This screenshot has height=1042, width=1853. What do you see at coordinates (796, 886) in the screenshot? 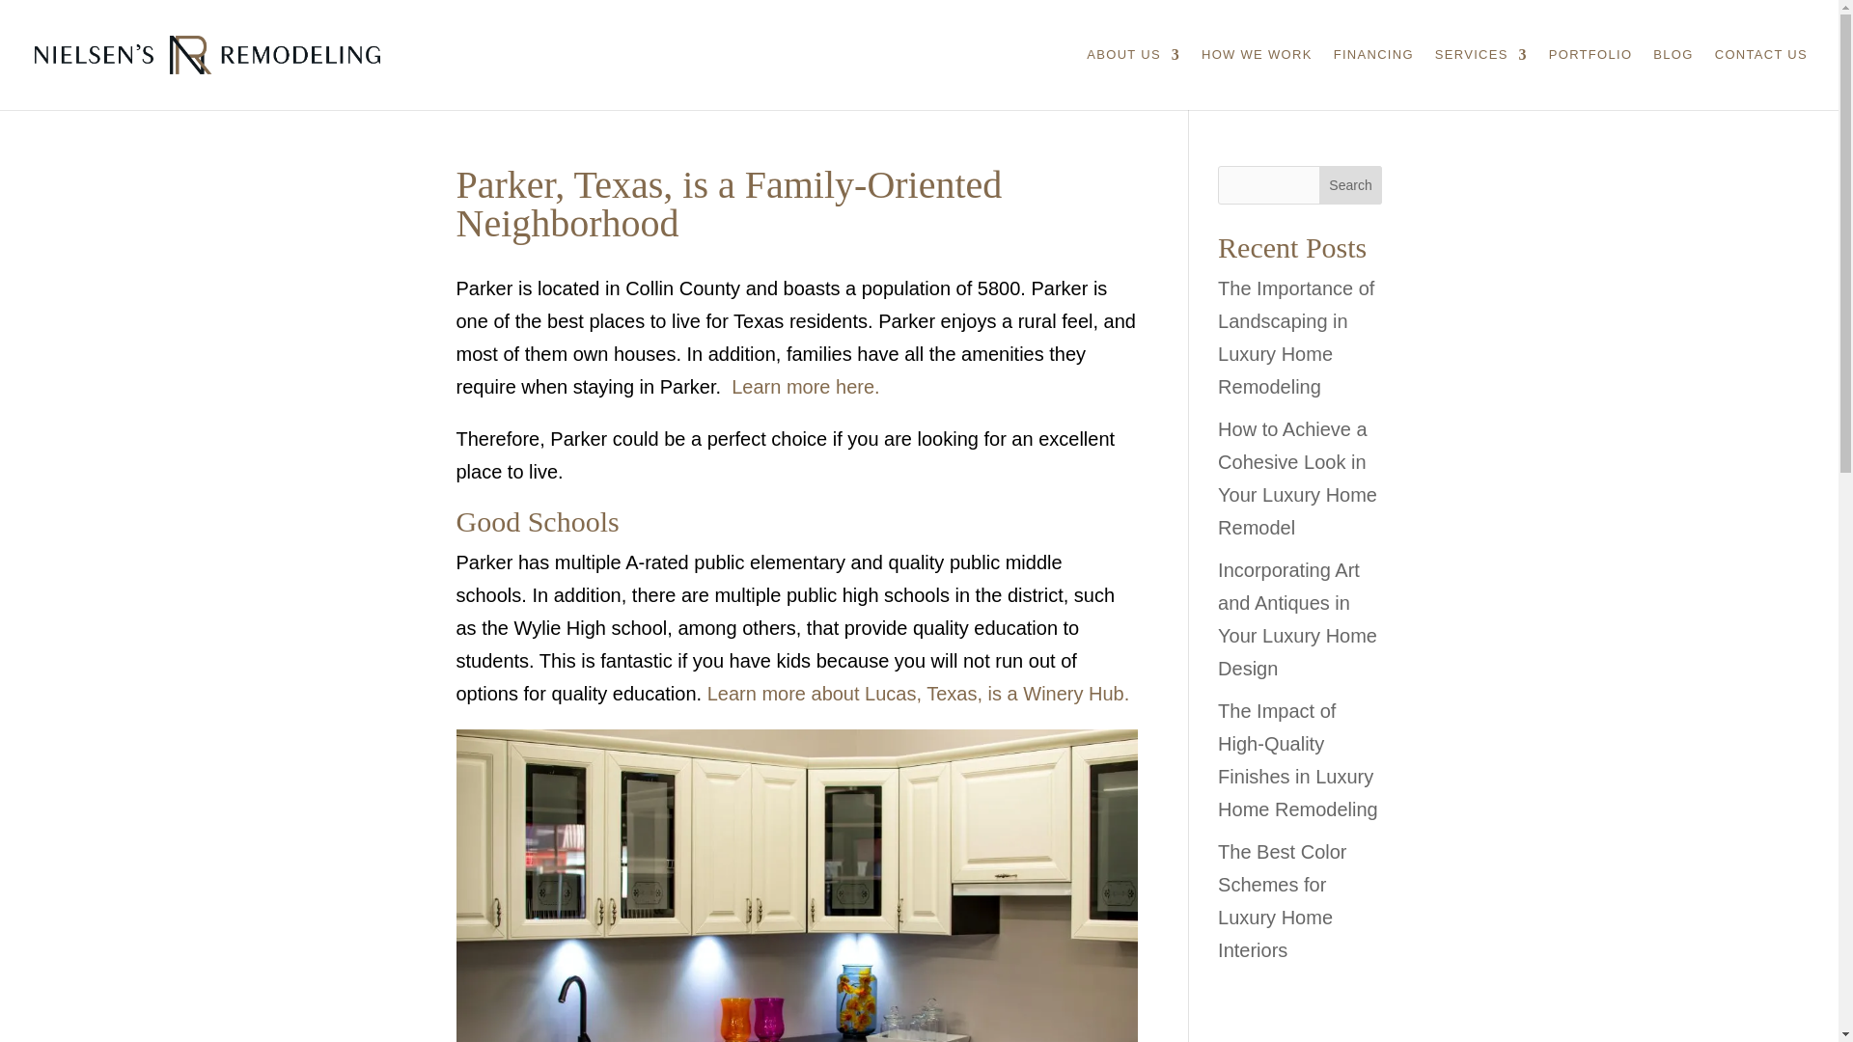
I see `Parker, Texas, is a Family-Oriented Neighborhood` at bounding box center [796, 886].